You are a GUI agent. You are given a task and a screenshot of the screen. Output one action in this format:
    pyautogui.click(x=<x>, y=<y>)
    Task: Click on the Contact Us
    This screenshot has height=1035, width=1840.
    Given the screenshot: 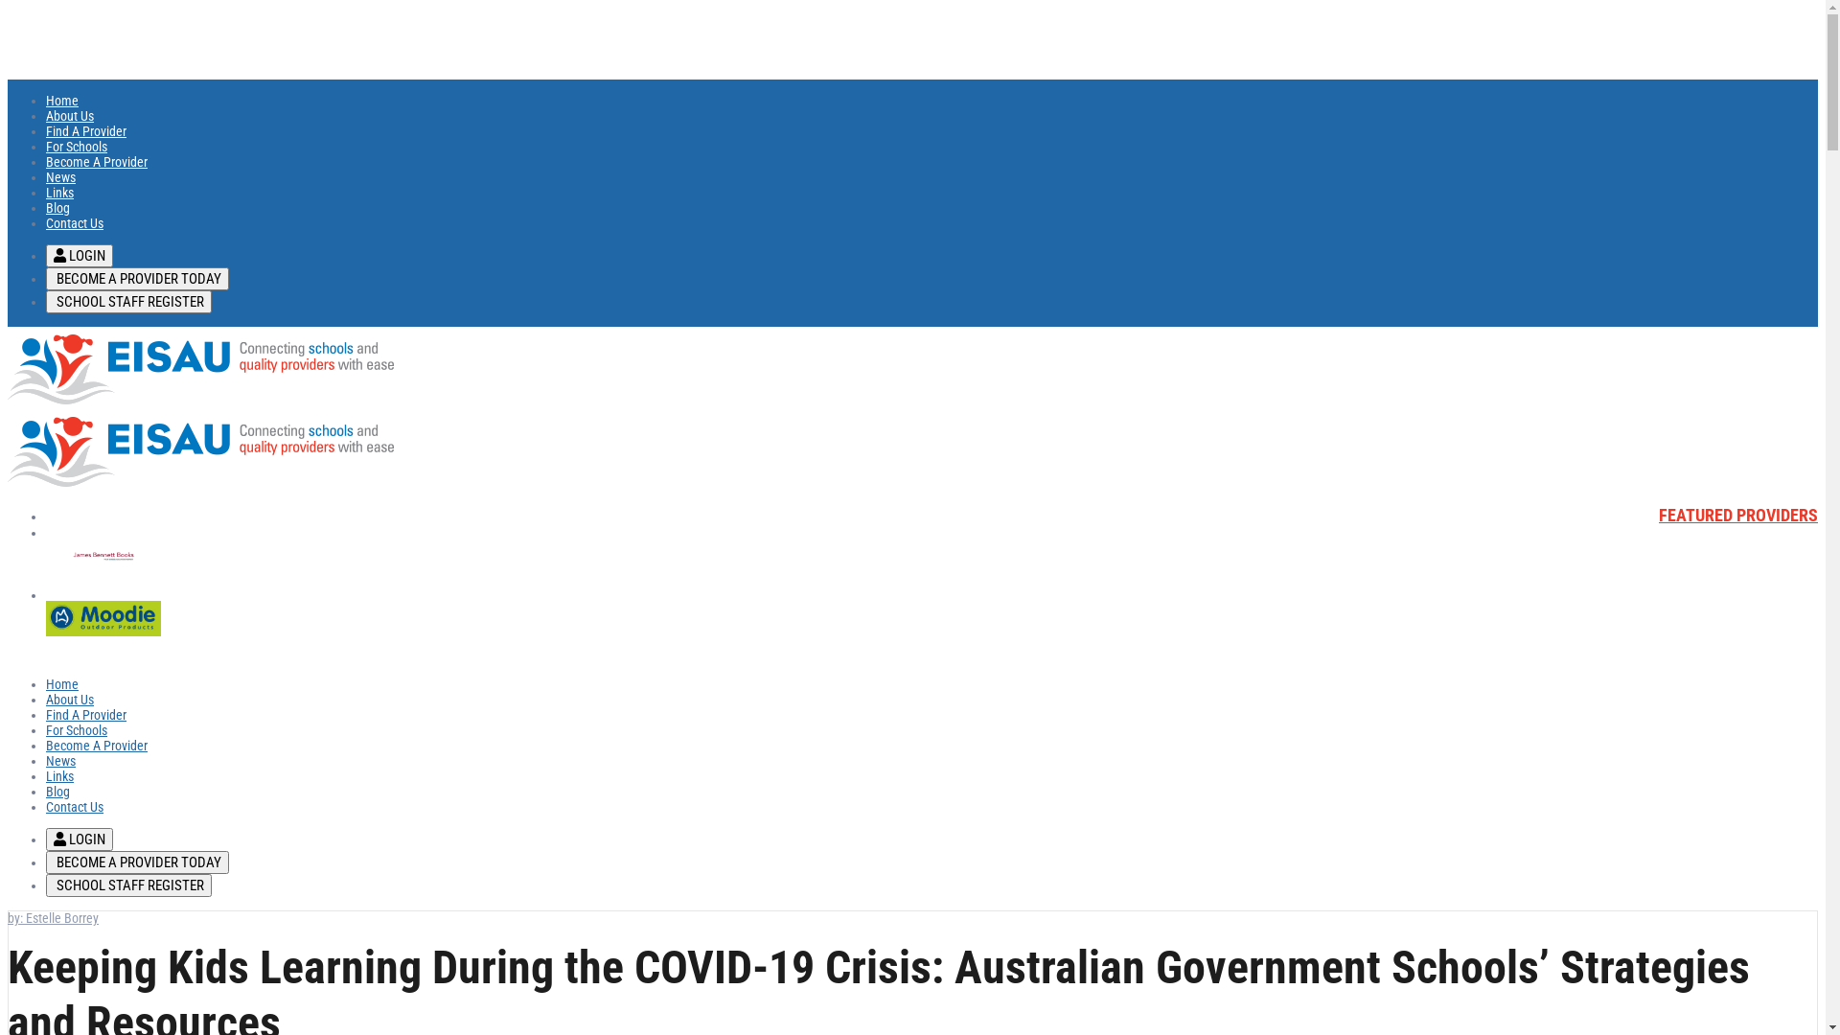 What is the action you would take?
    pyautogui.click(x=75, y=223)
    